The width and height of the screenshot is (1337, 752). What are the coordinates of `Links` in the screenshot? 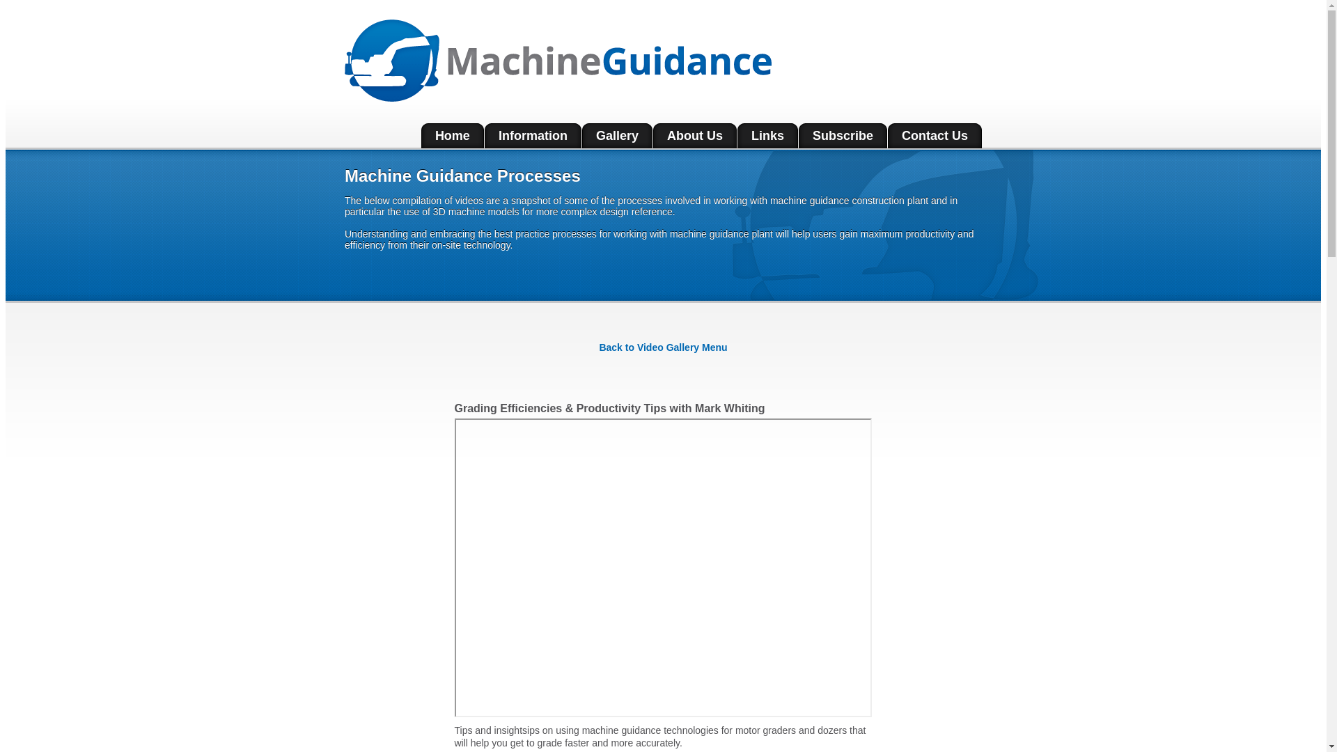 It's located at (767, 136).